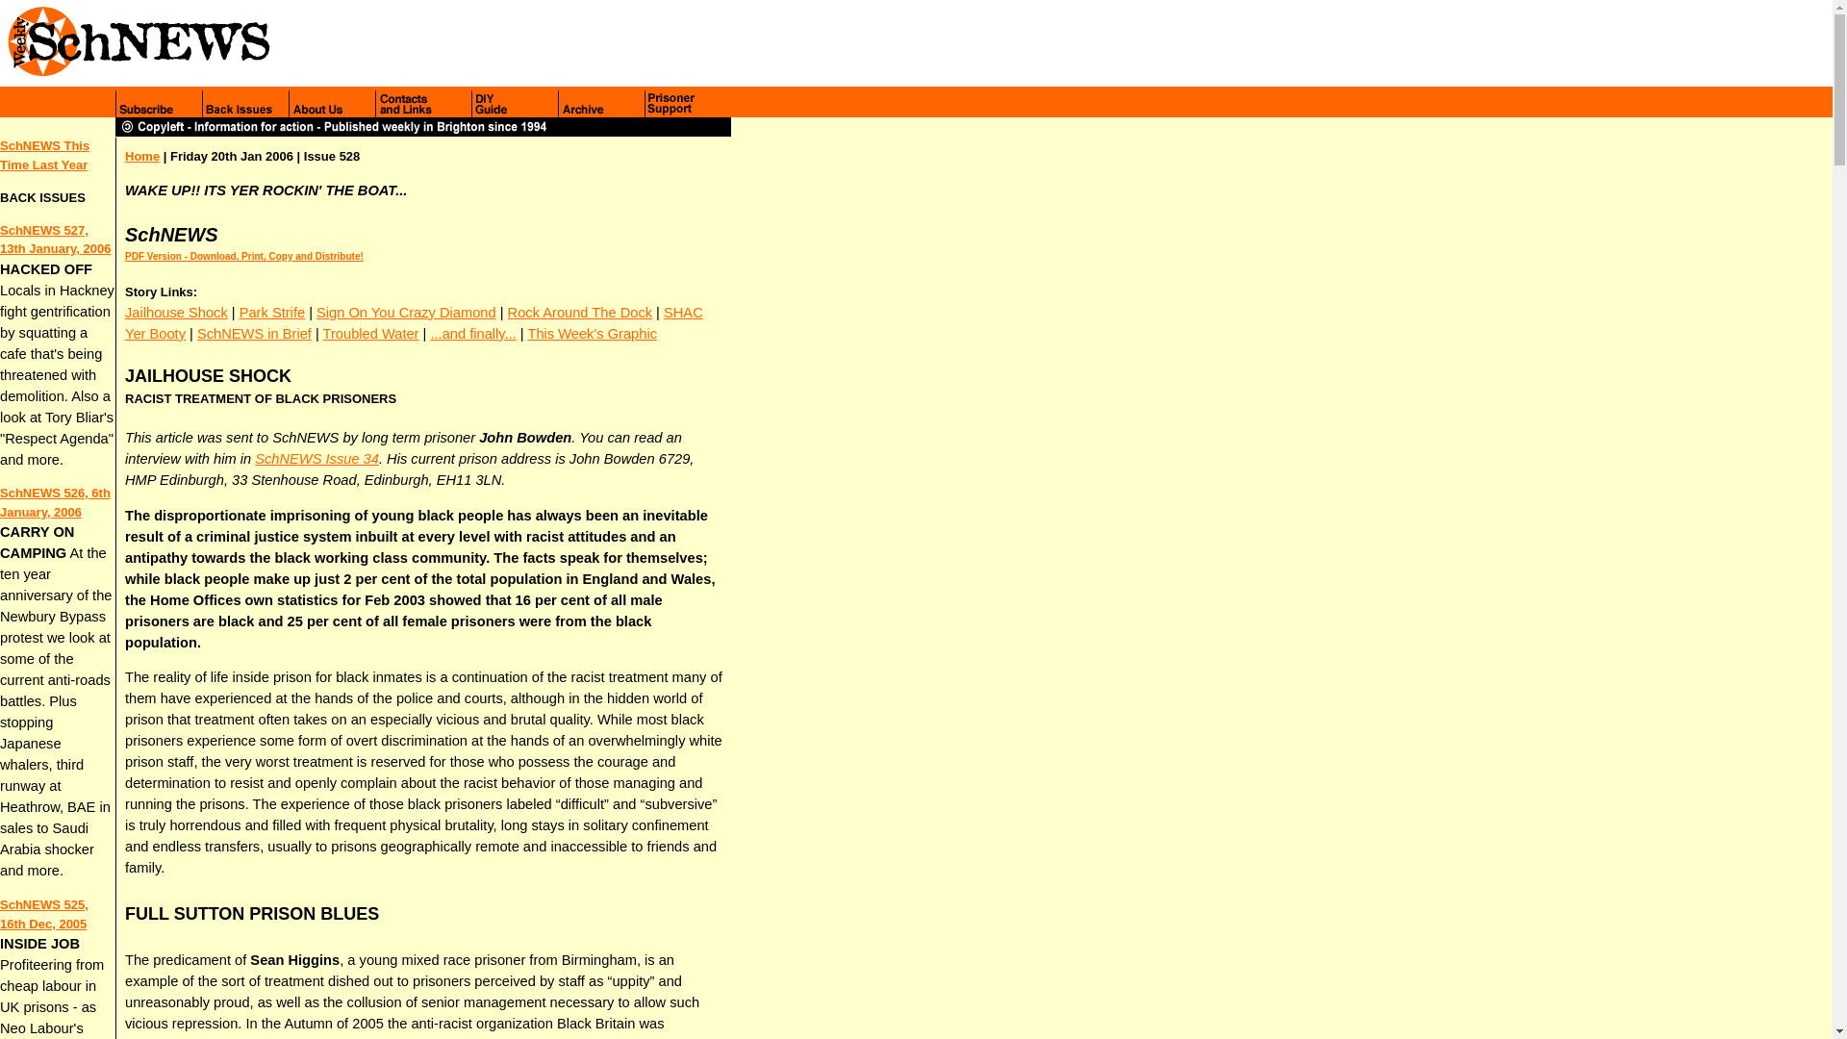 The image size is (1847, 1039). Describe the element at coordinates (254, 334) in the screenshot. I see `SchNEWS in Brief` at that location.